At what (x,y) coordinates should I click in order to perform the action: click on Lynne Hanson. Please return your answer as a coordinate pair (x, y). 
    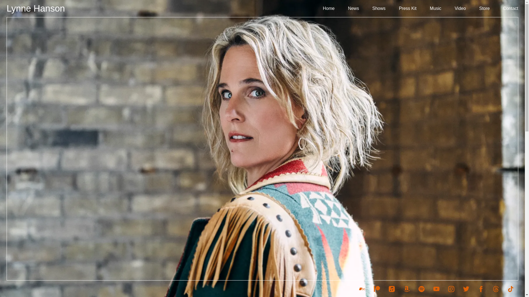
    Looking at the image, I should click on (36, 8).